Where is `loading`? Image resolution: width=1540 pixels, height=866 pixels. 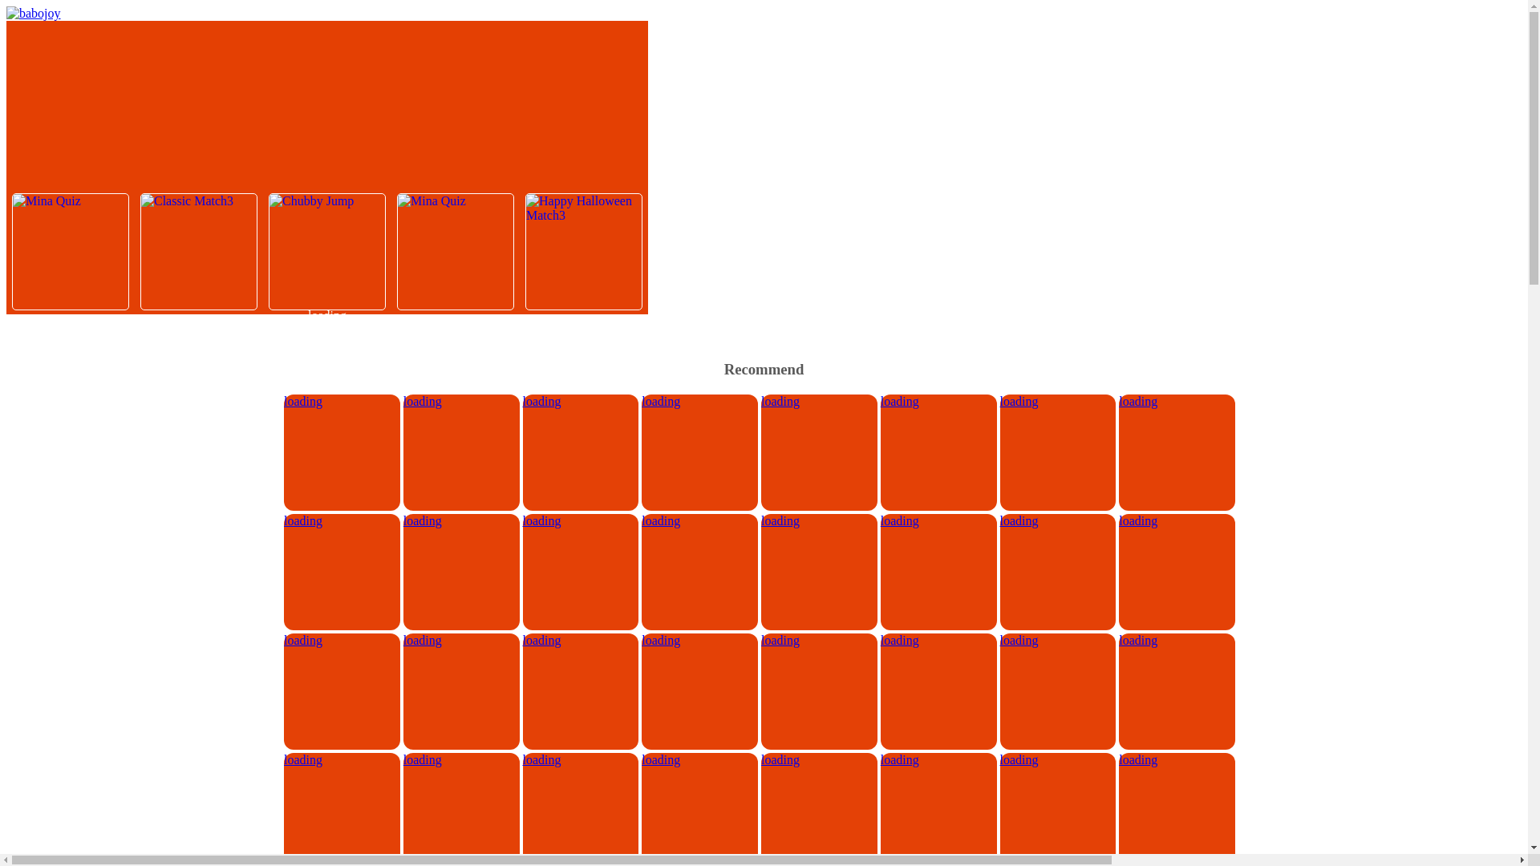 loading is located at coordinates (342, 759).